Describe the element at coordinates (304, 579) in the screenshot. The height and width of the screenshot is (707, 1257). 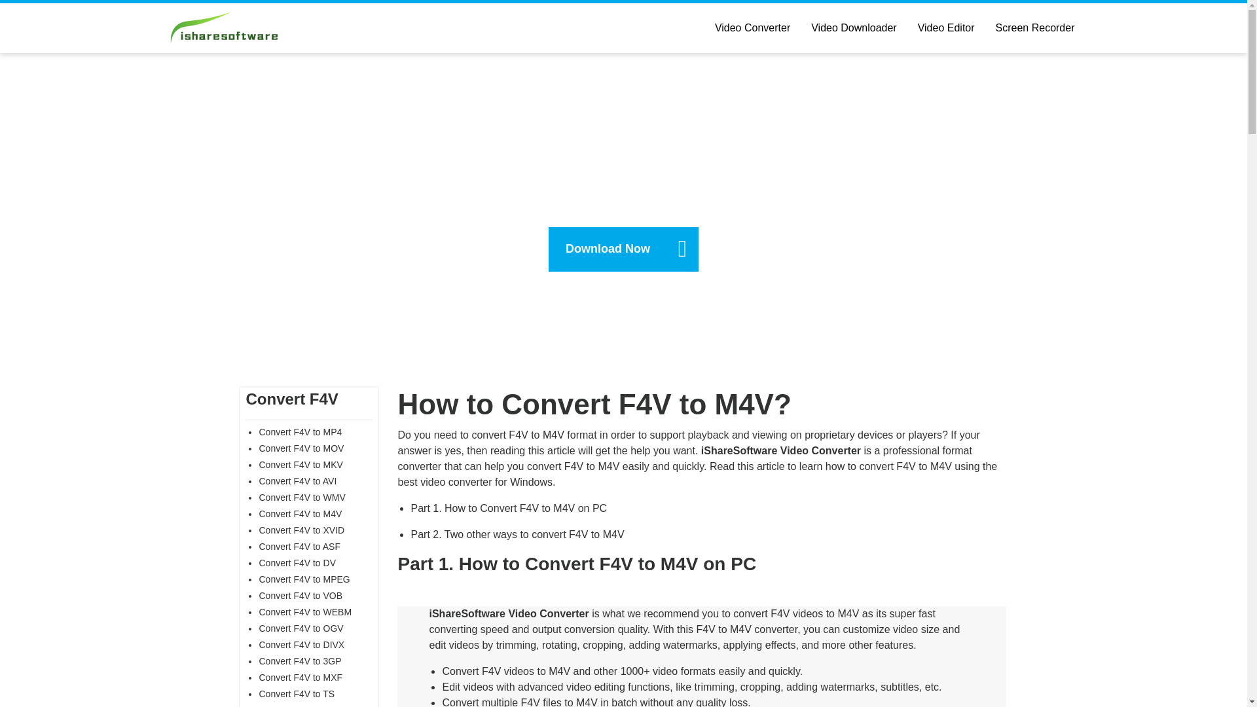
I see `Convert F4V to MPEG` at that location.